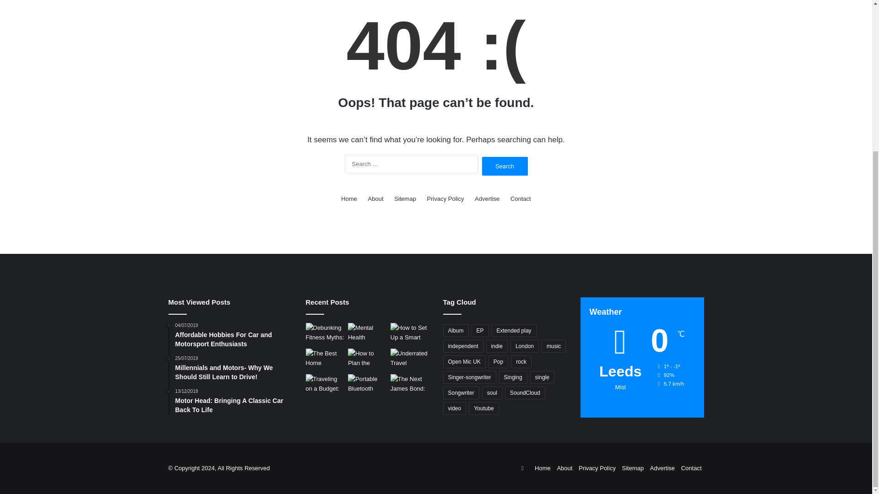 This screenshot has width=879, height=494. I want to click on How to Set Up a Smart Home on a Budget - Unfashionablemale, so click(410, 334).